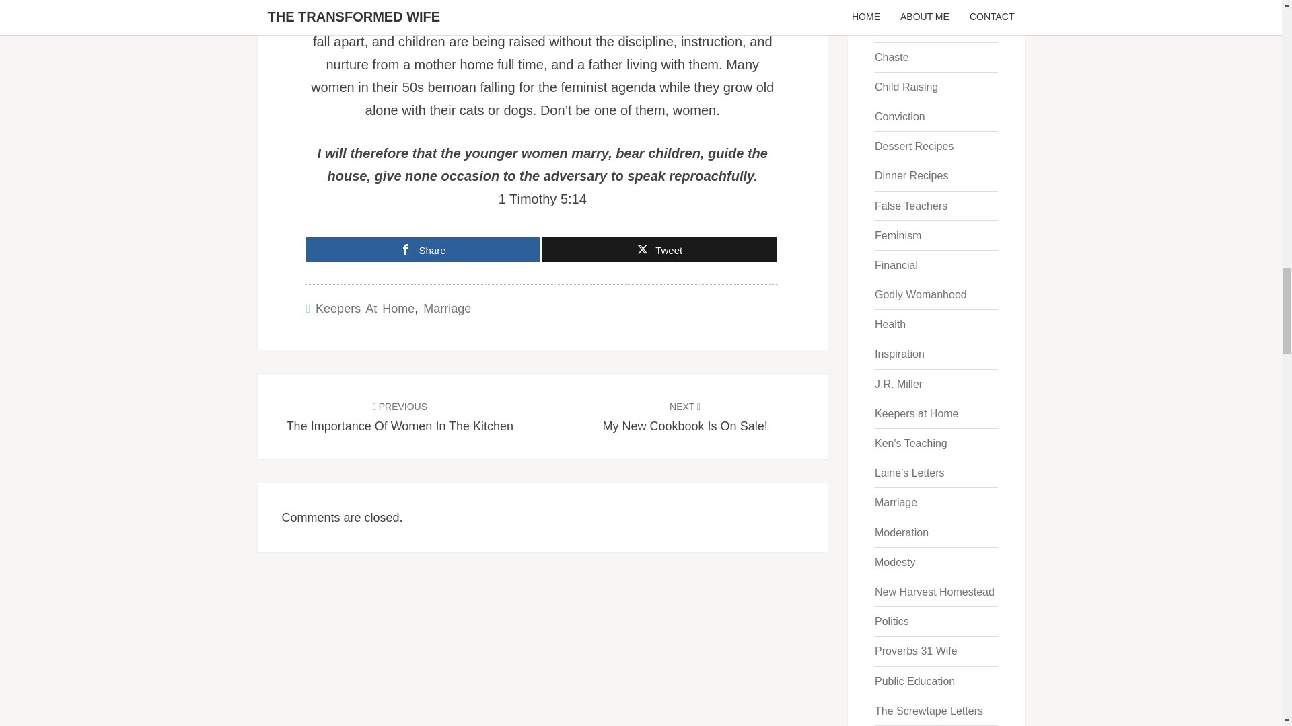 This screenshot has height=726, width=1292. I want to click on Chaste, so click(892, 56).